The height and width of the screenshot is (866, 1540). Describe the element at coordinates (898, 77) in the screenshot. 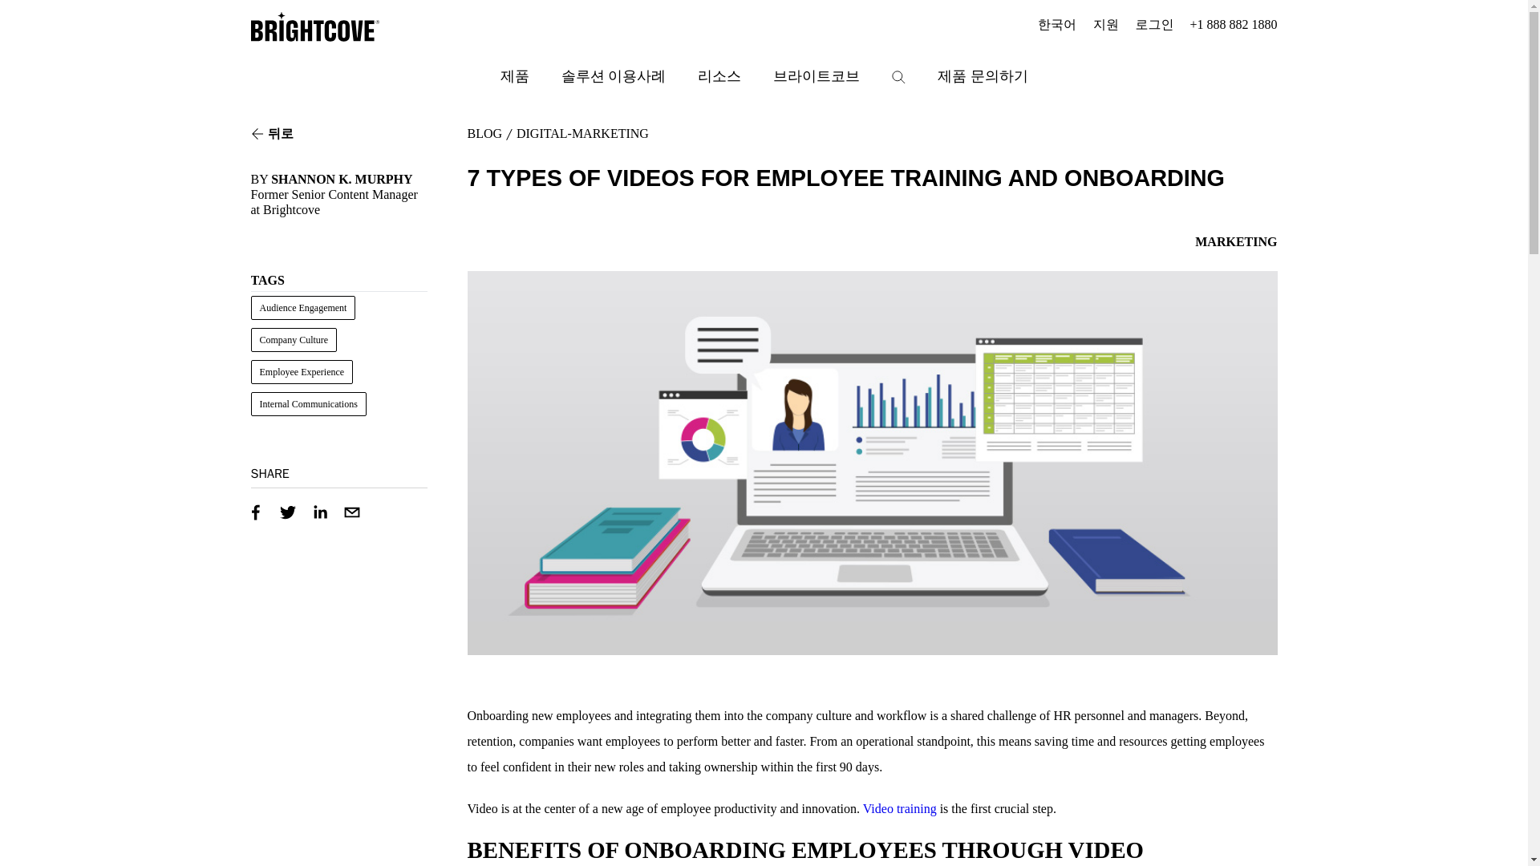

I see `SEARCH ICONA MAGNIFYING GLASS ICON.` at that location.